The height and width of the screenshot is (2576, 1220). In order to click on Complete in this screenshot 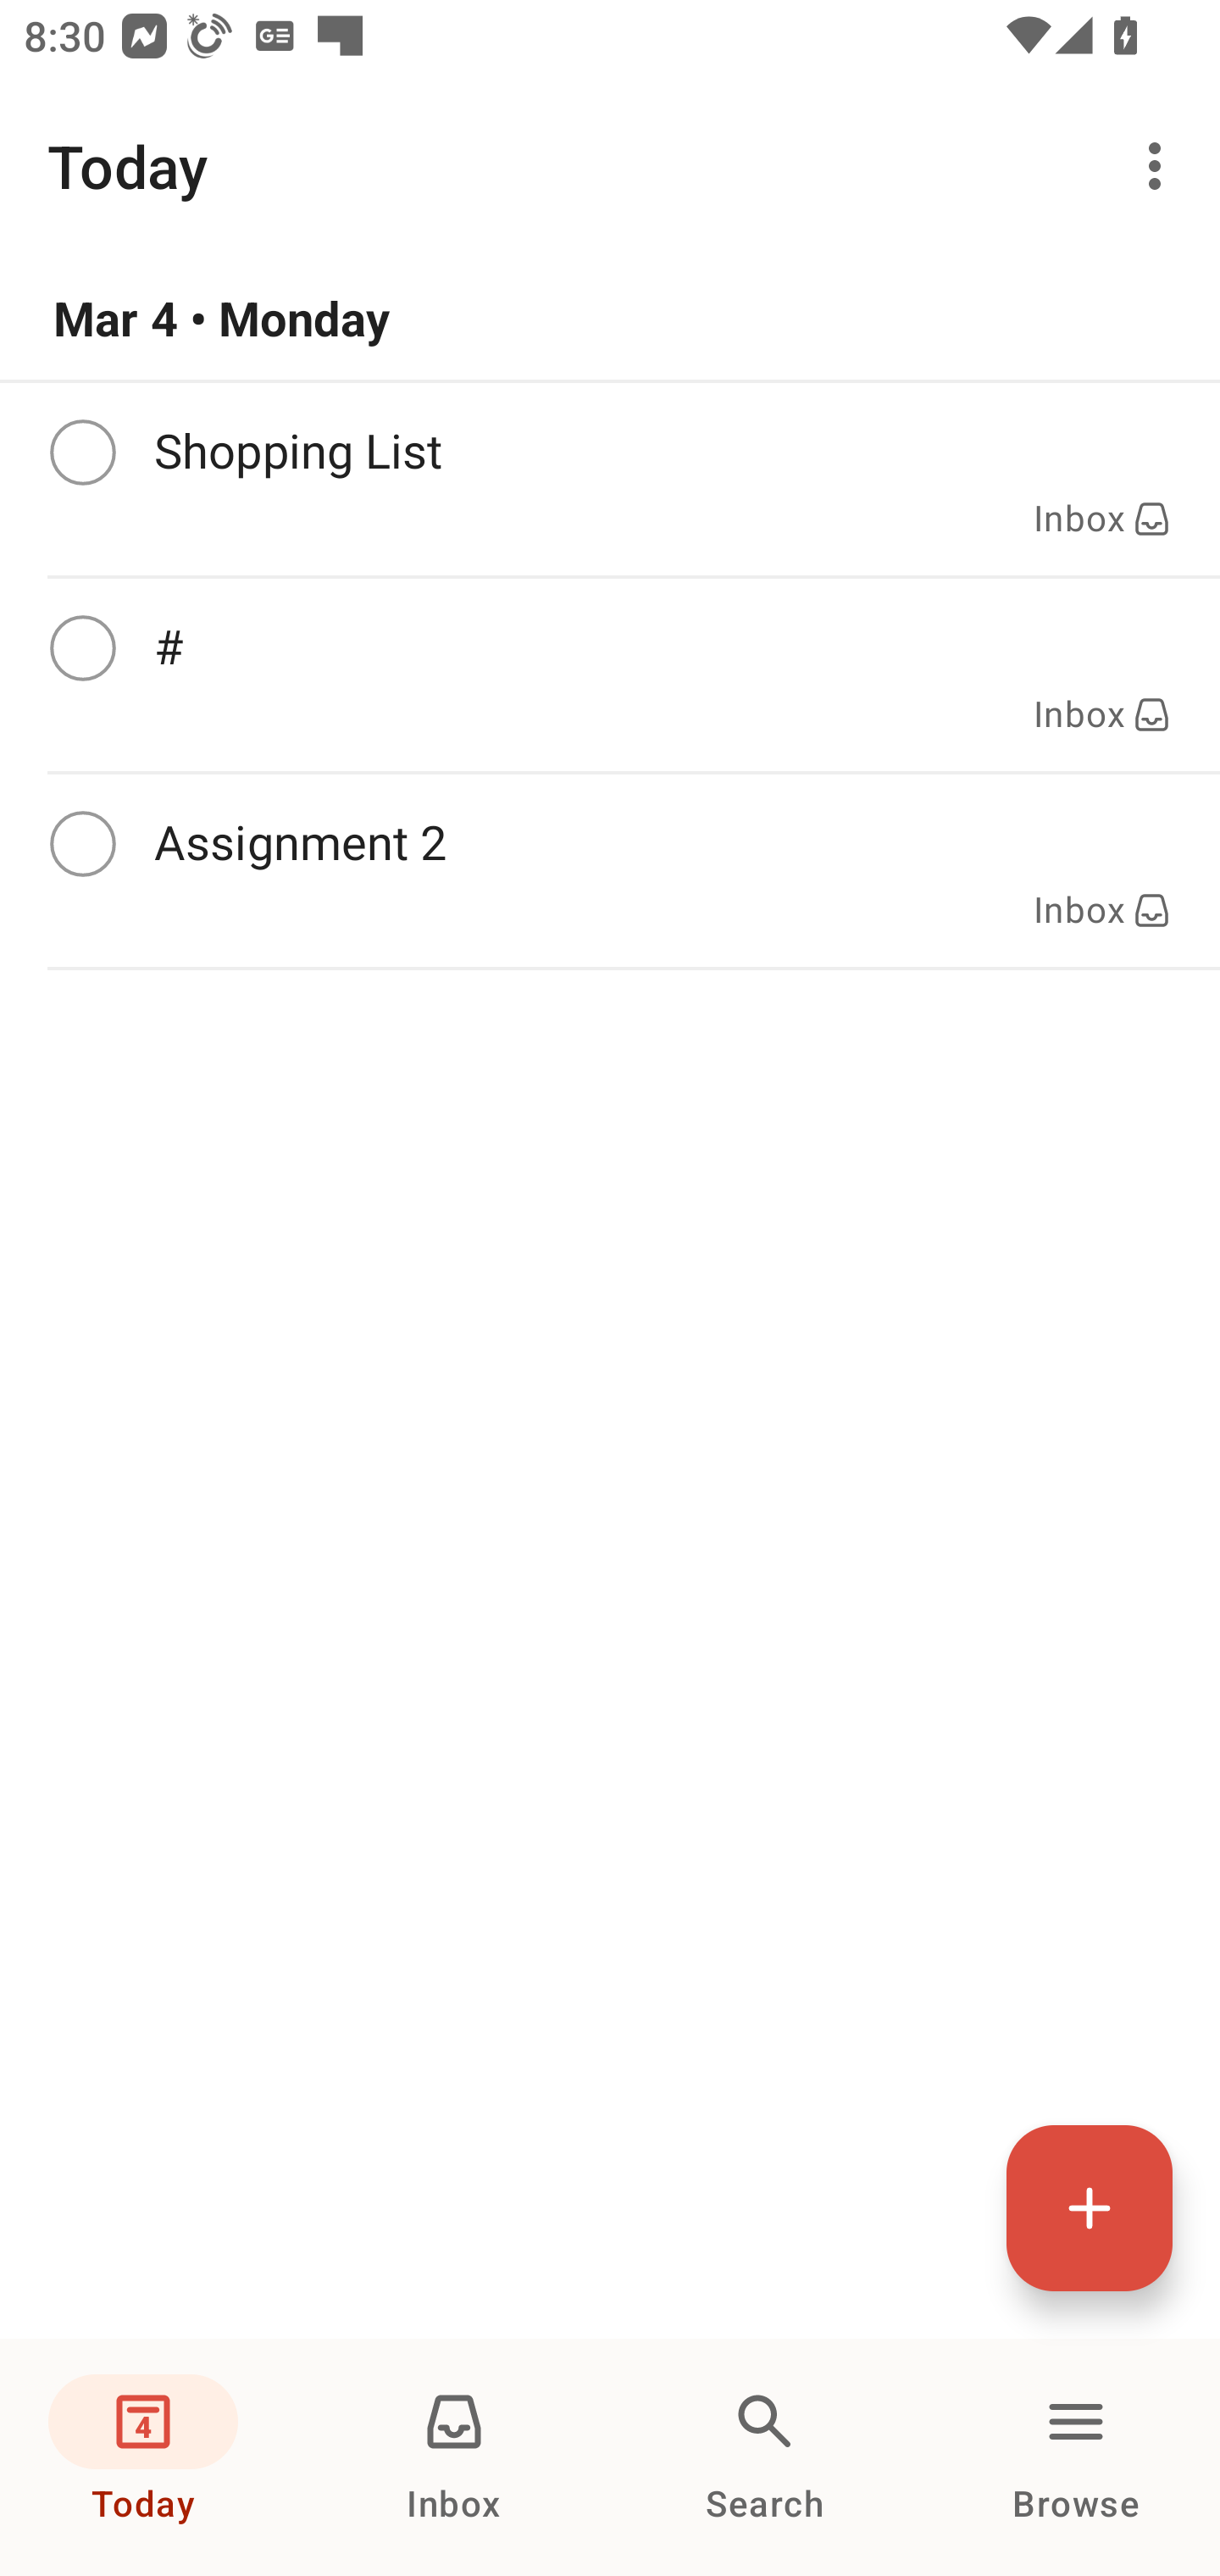, I will do `click(82, 452)`.